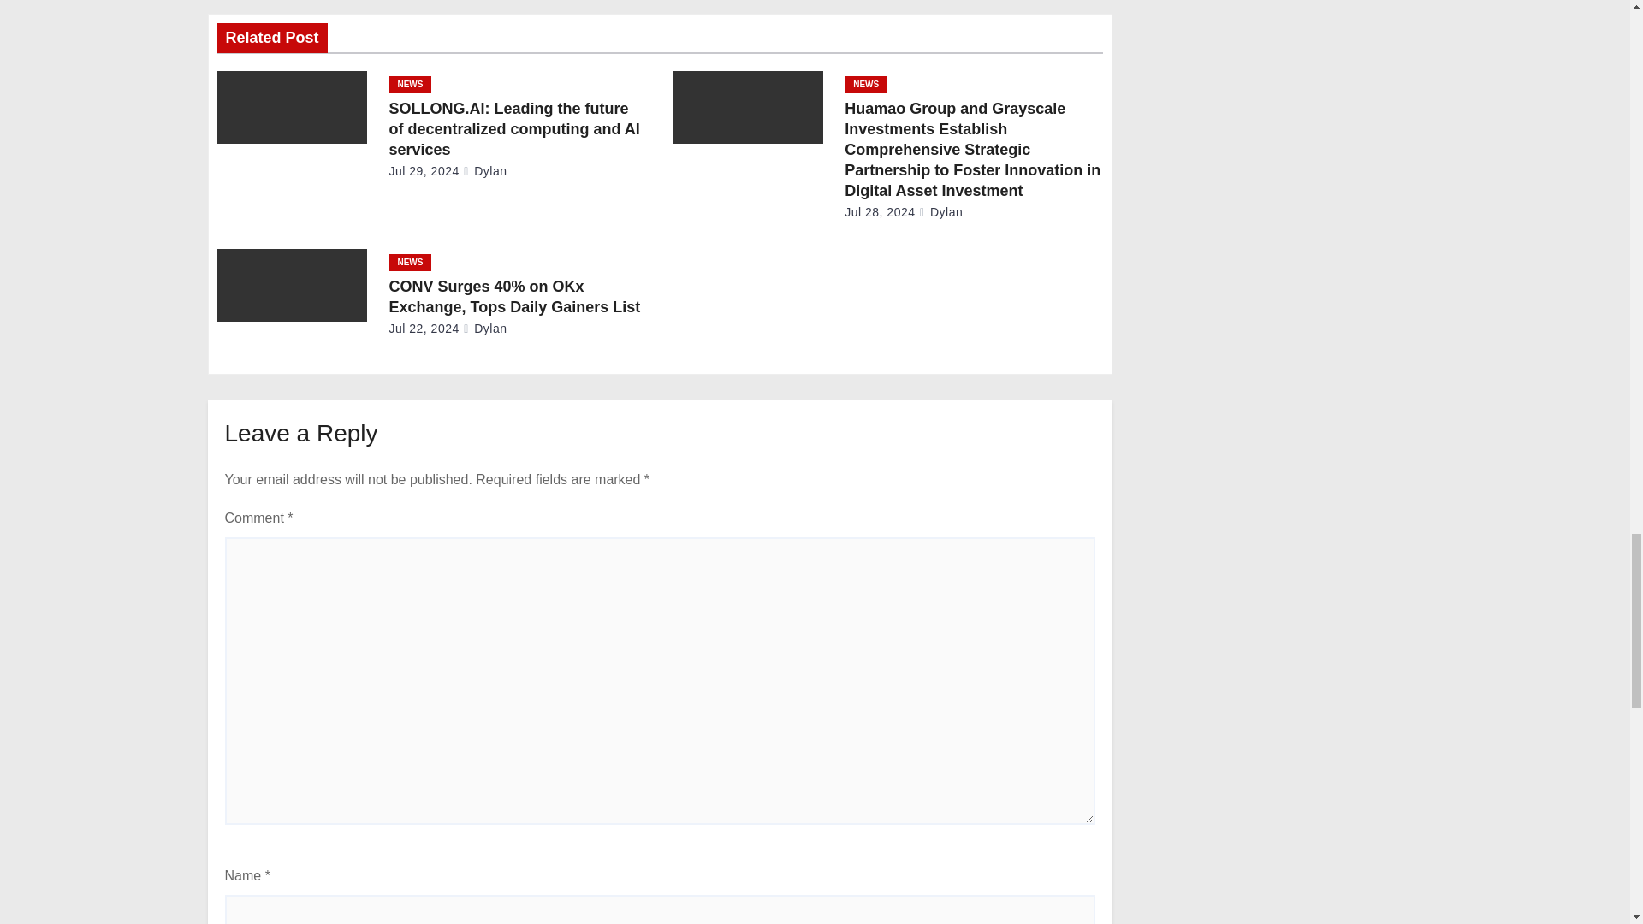 Image resolution: width=1643 pixels, height=924 pixels. Describe the element at coordinates (940, 211) in the screenshot. I see `Dylan` at that location.